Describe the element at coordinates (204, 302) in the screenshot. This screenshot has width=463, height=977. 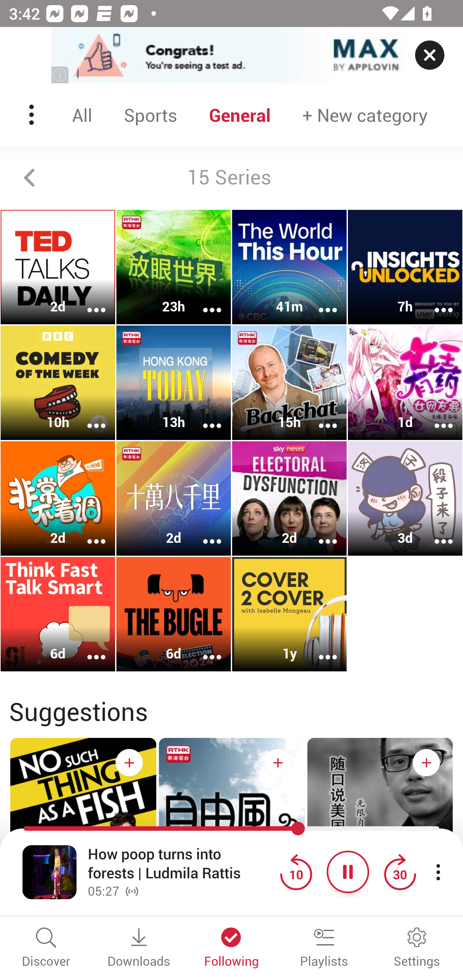
I see `More options` at that location.